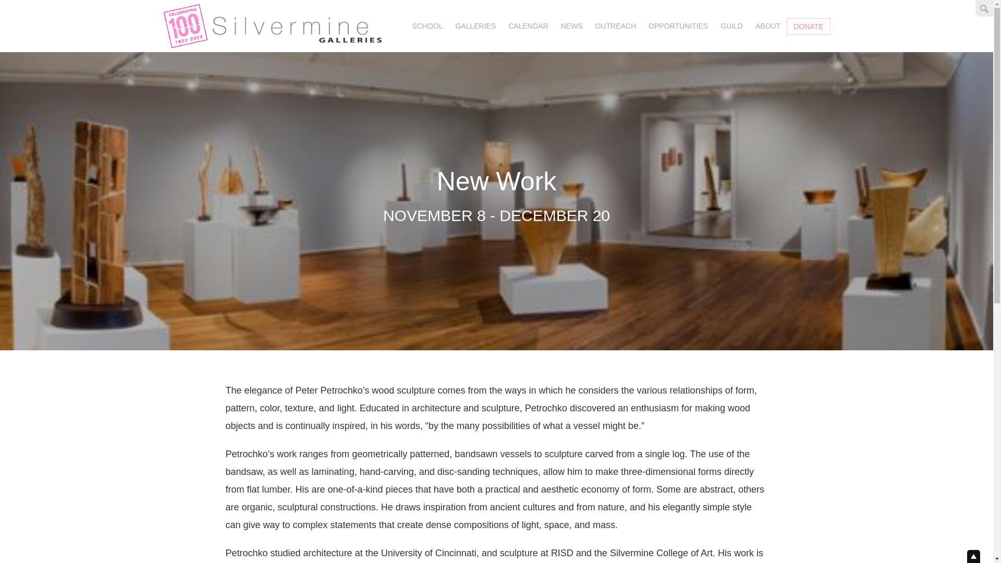 The width and height of the screenshot is (1001, 563). Describe the element at coordinates (616, 26) in the screenshot. I see `OUTREACH` at that location.